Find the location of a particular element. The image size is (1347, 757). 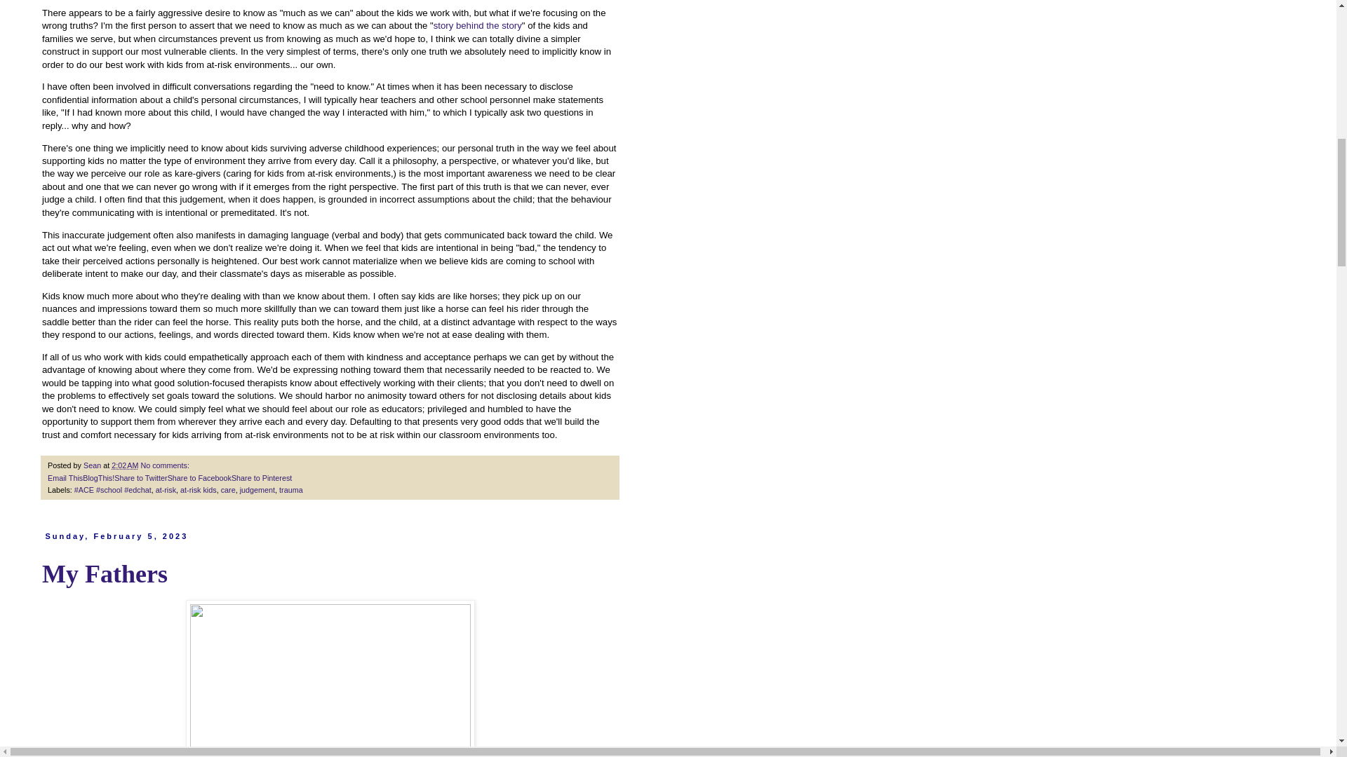

care is located at coordinates (228, 490).